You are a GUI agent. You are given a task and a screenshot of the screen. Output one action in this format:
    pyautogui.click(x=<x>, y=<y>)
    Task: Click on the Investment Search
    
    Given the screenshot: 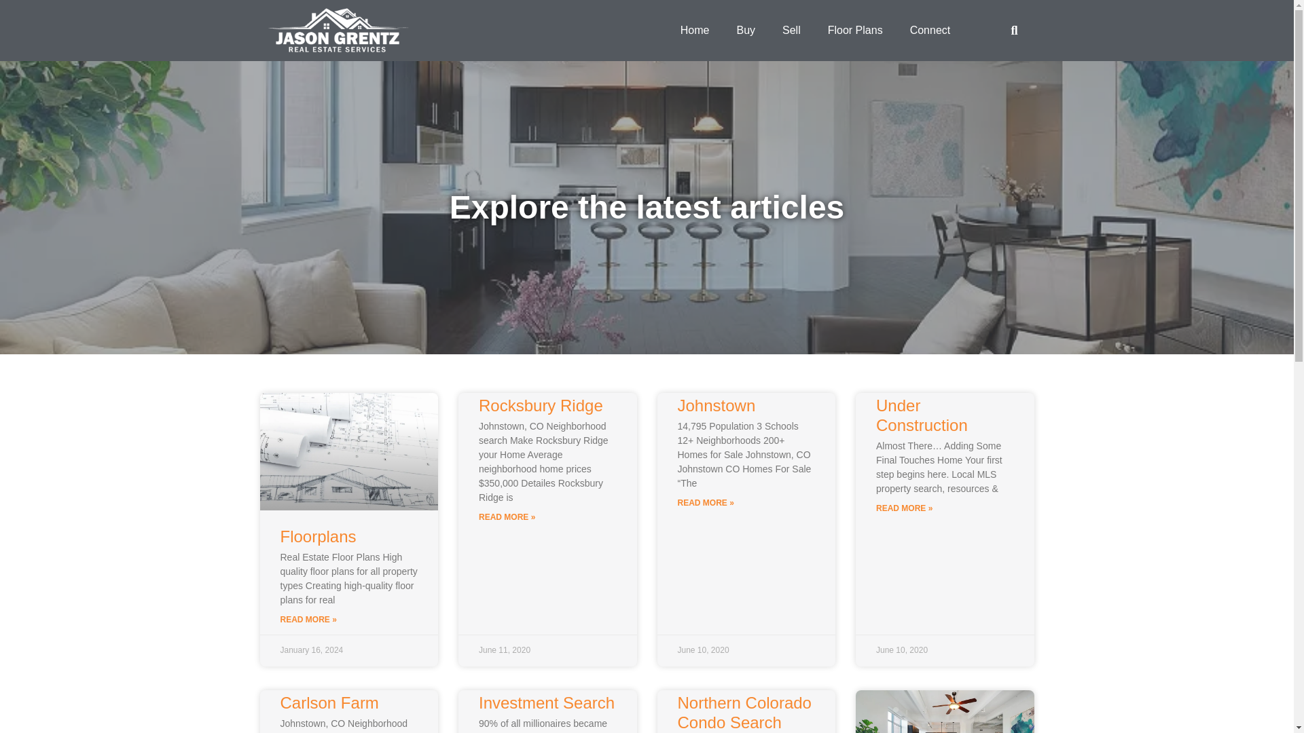 What is the action you would take?
    pyautogui.click(x=546, y=702)
    